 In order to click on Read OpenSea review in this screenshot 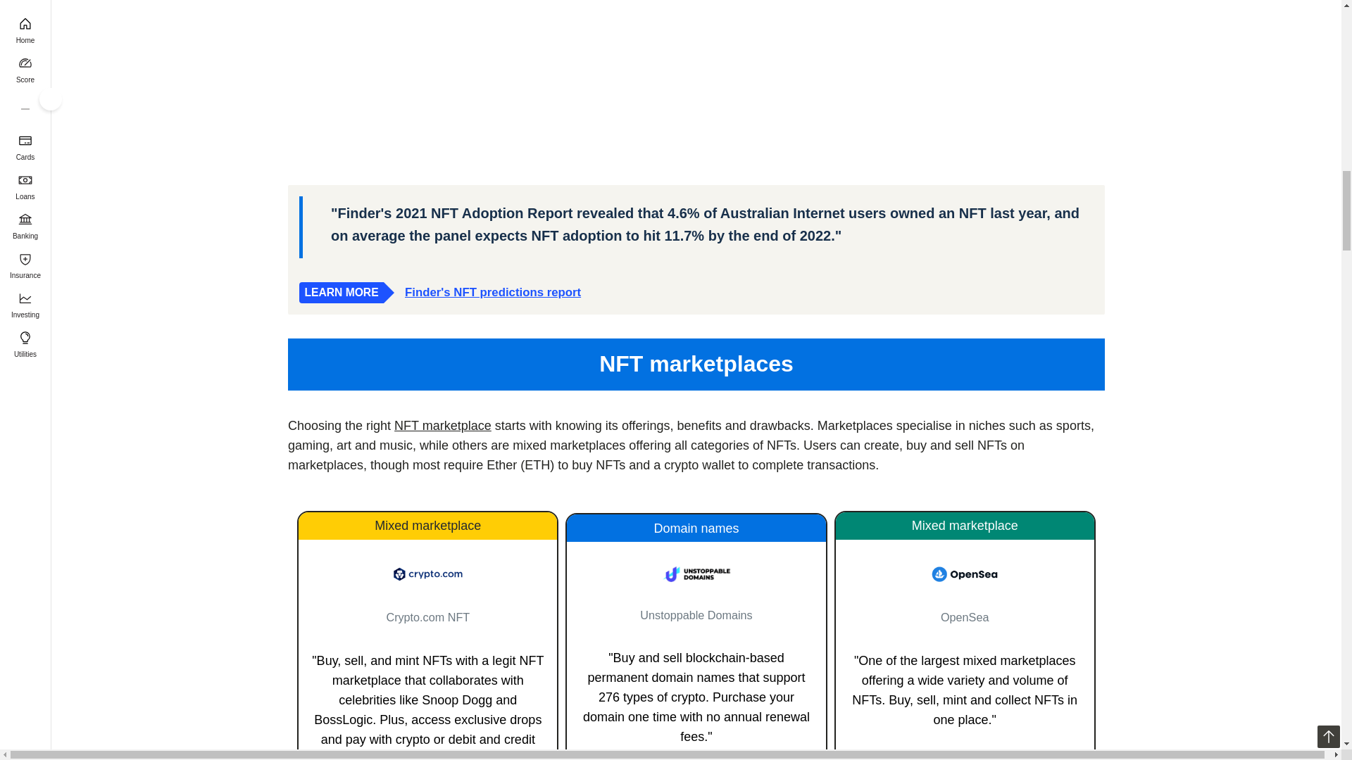, I will do `click(965, 574)`.